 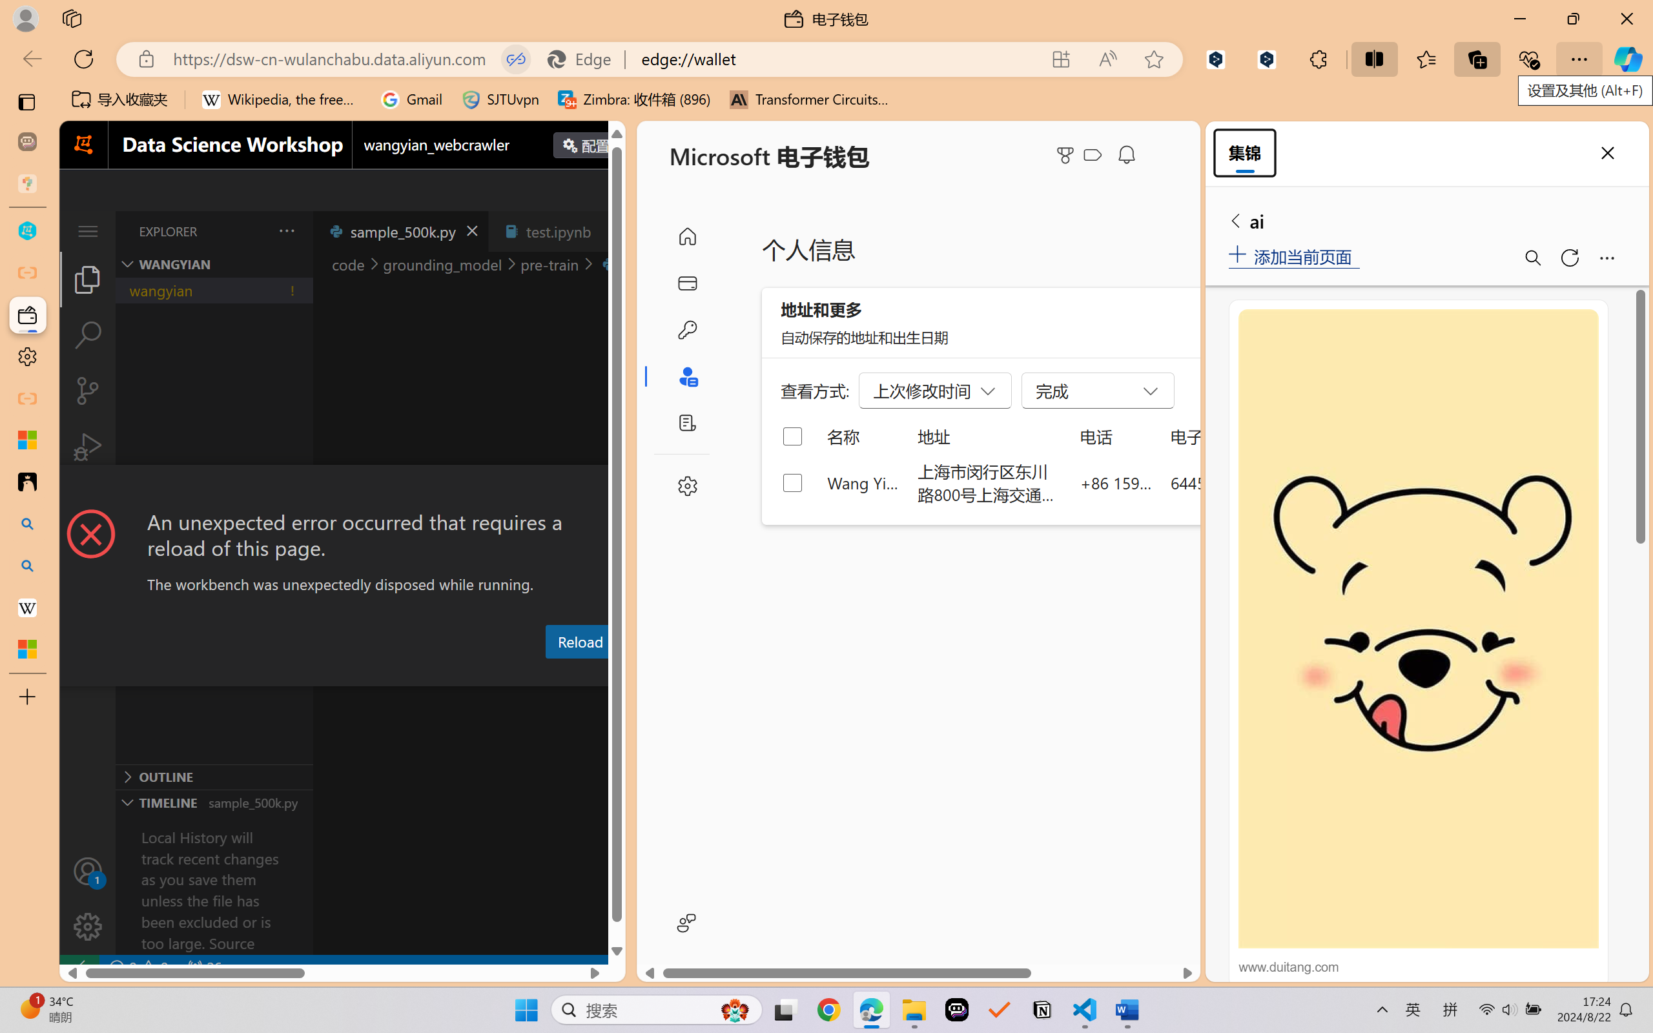 What do you see at coordinates (214, 802) in the screenshot?
I see `Timeline Section` at bounding box center [214, 802].